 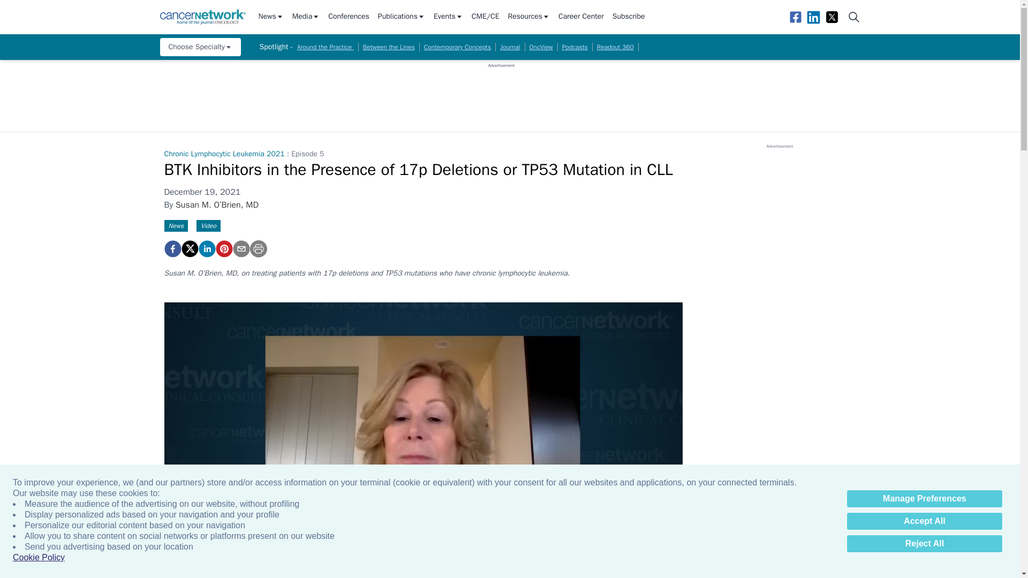 What do you see at coordinates (449, 17) in the screenshot?
I see `Events` at bounding box center [449, 17].